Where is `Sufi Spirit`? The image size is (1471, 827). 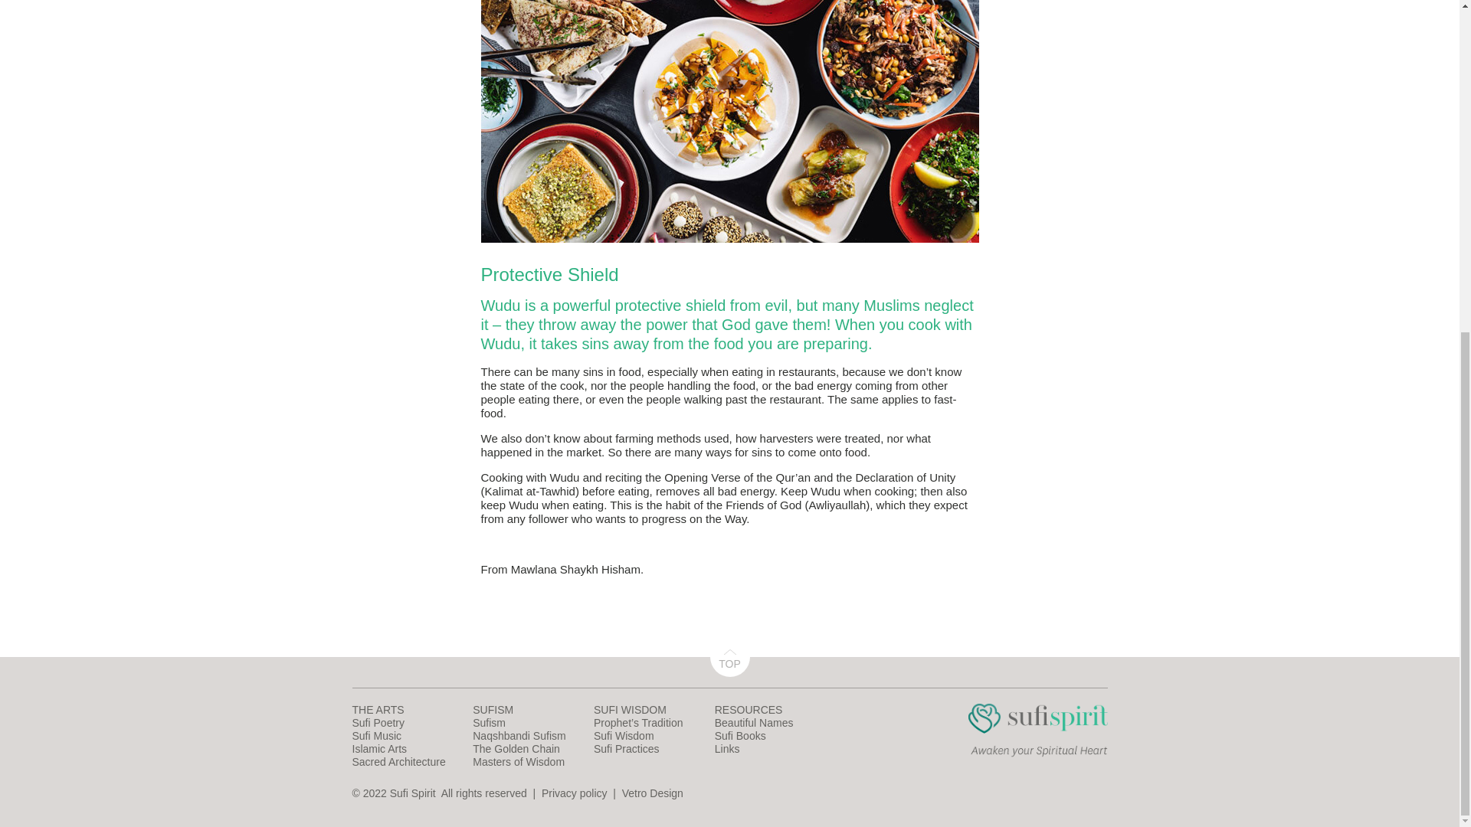 Sufi Spirit is located at coordinates (1037, 753).